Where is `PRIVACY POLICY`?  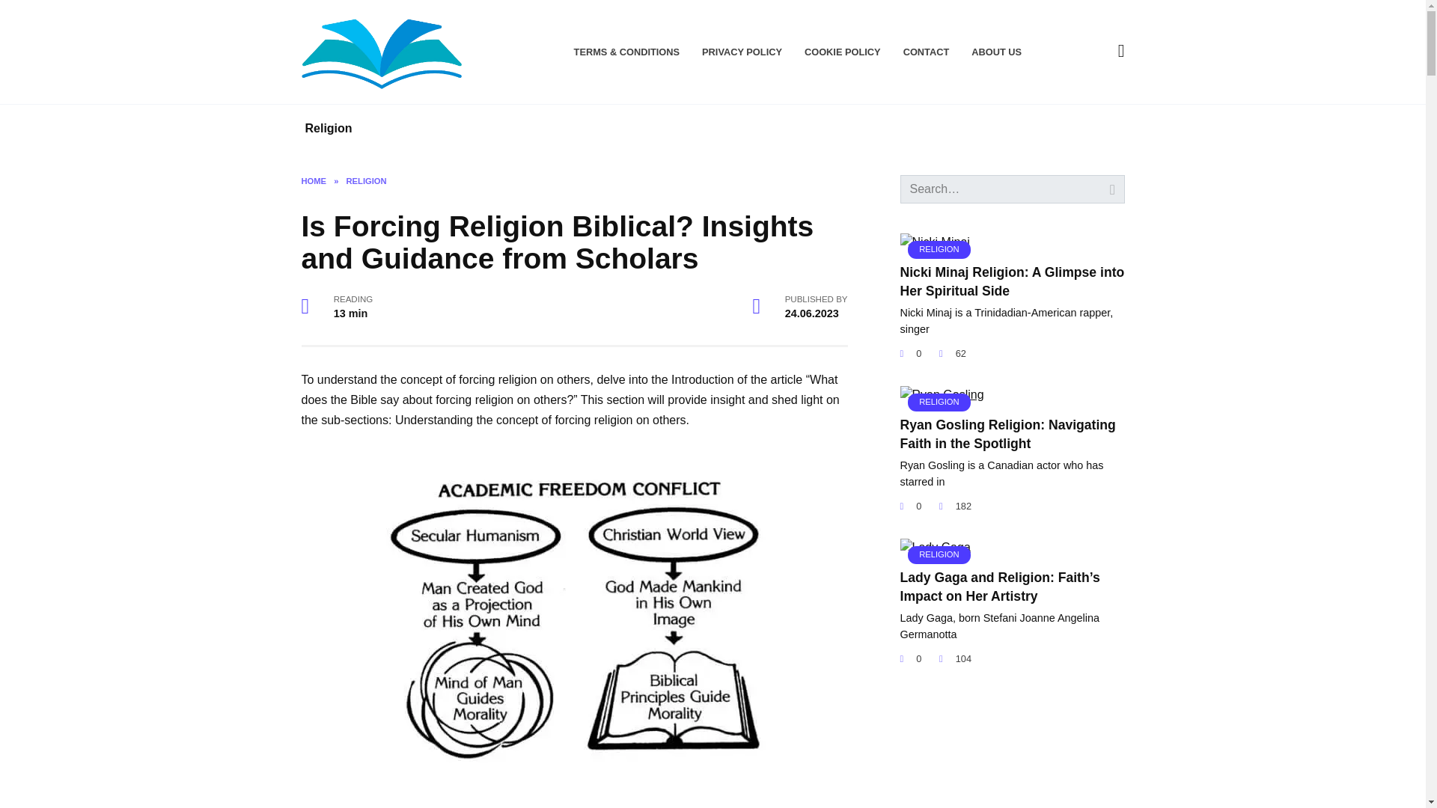 PRIVACY POLICY is located at coordinates (742, 51).